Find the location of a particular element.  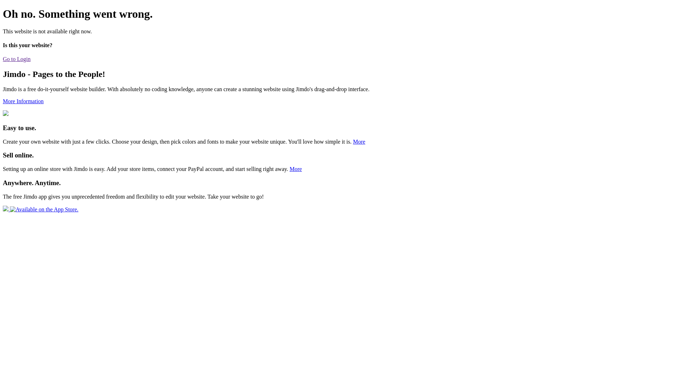

Available on the App Store. is located at coordinates (40, 209).